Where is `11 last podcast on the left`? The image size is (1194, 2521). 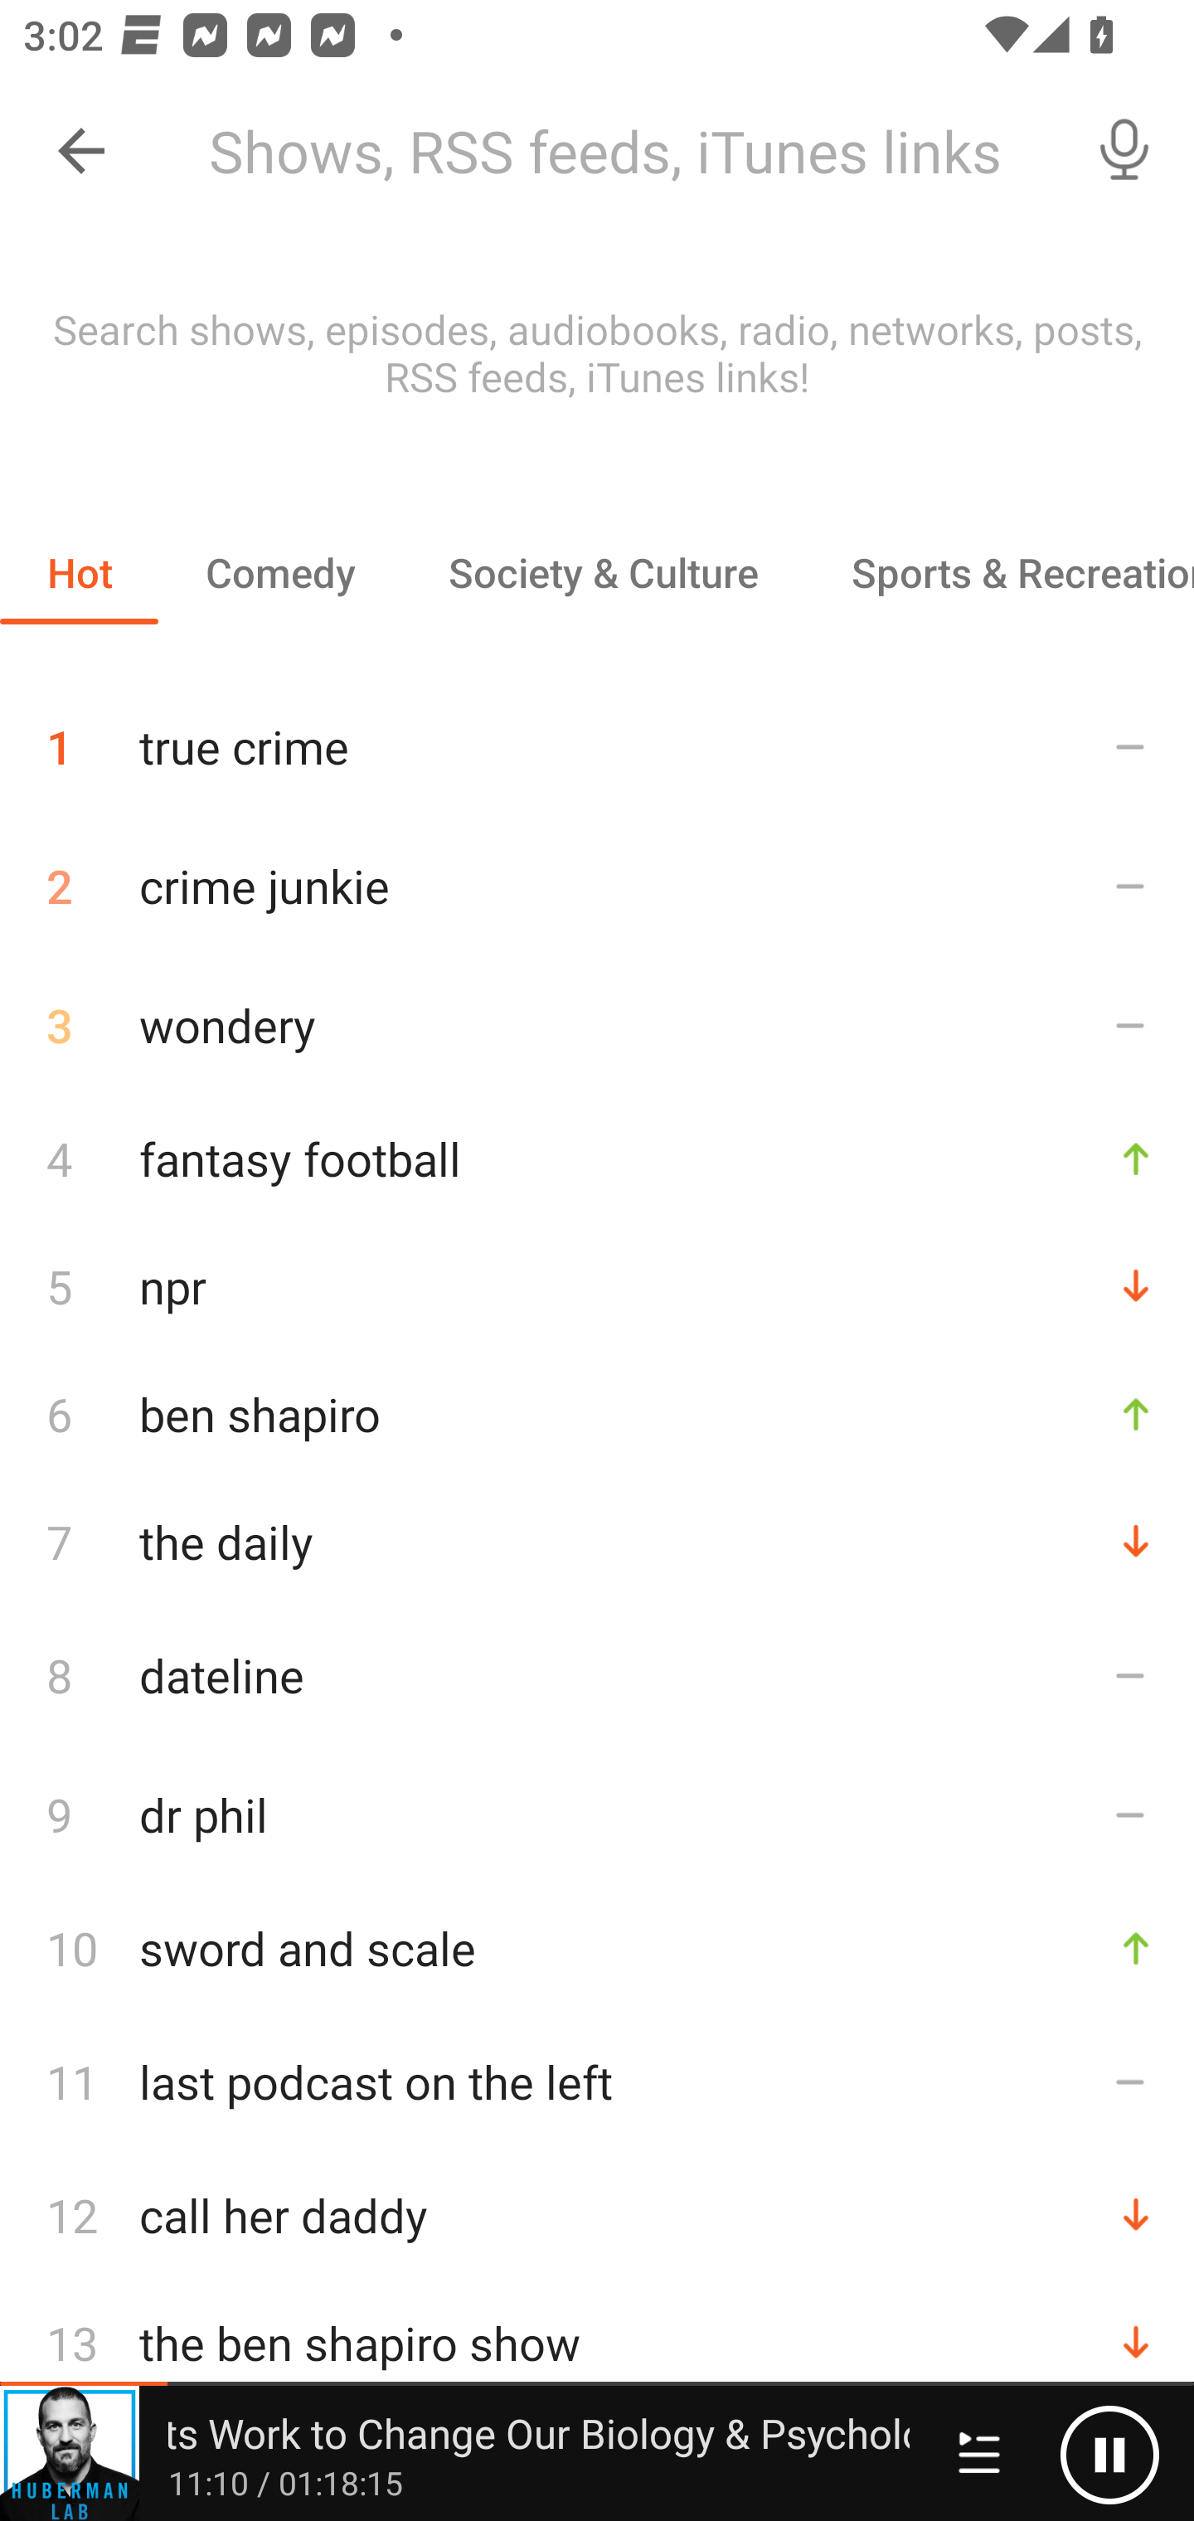
11 last podcast on the left is located at coordinates (597, 2081).